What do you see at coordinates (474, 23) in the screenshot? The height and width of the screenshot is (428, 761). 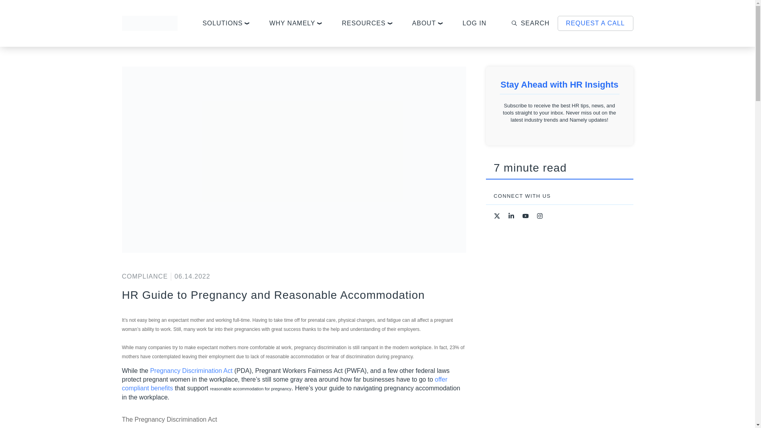 I see `LOG IN` at bounding box center [474, 23].